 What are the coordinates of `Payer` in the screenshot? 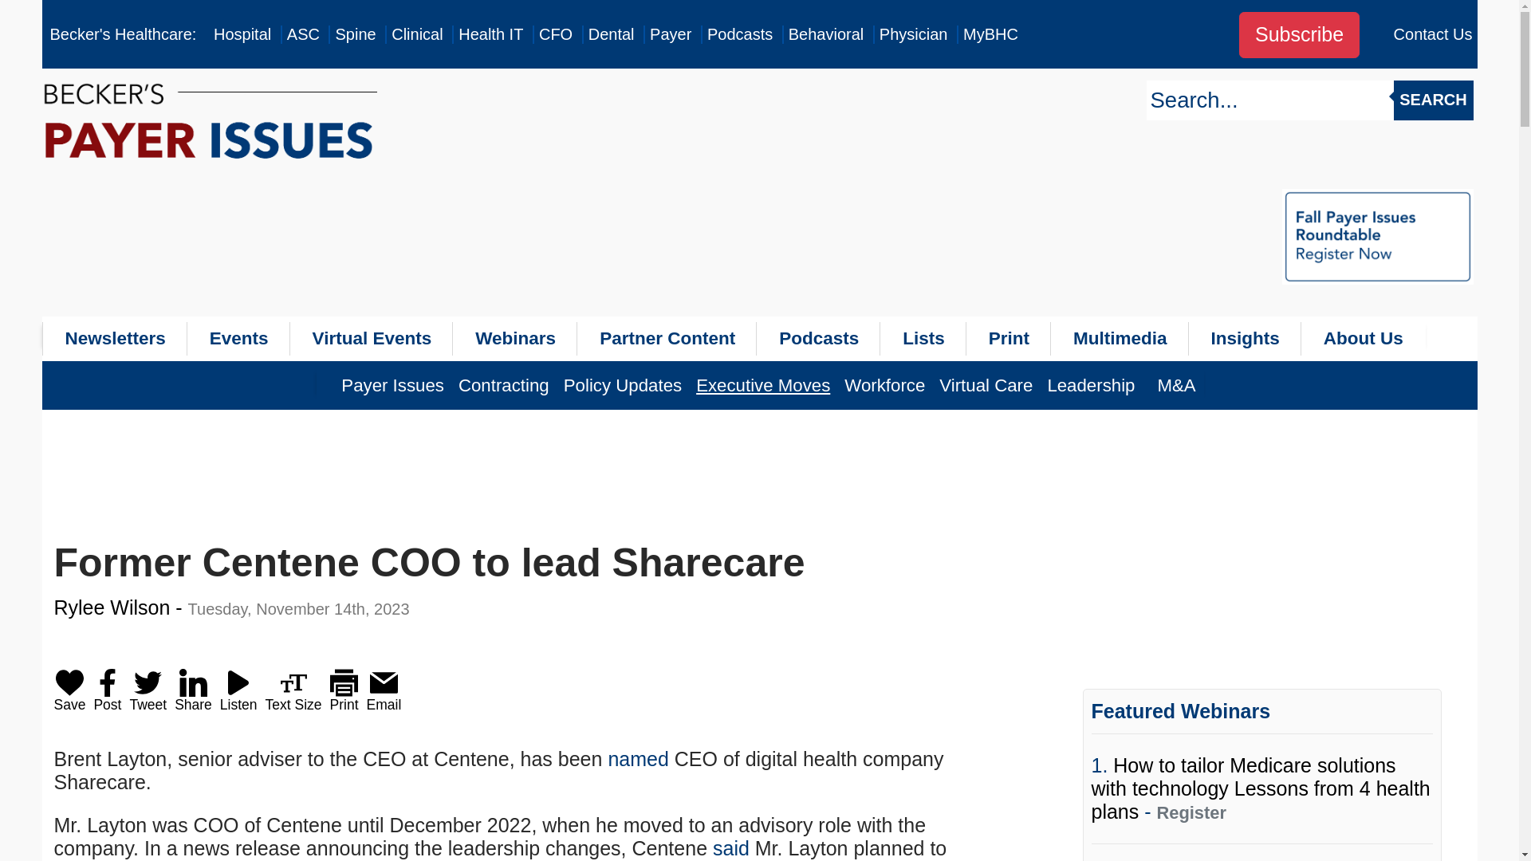 It's located at (670, 34).